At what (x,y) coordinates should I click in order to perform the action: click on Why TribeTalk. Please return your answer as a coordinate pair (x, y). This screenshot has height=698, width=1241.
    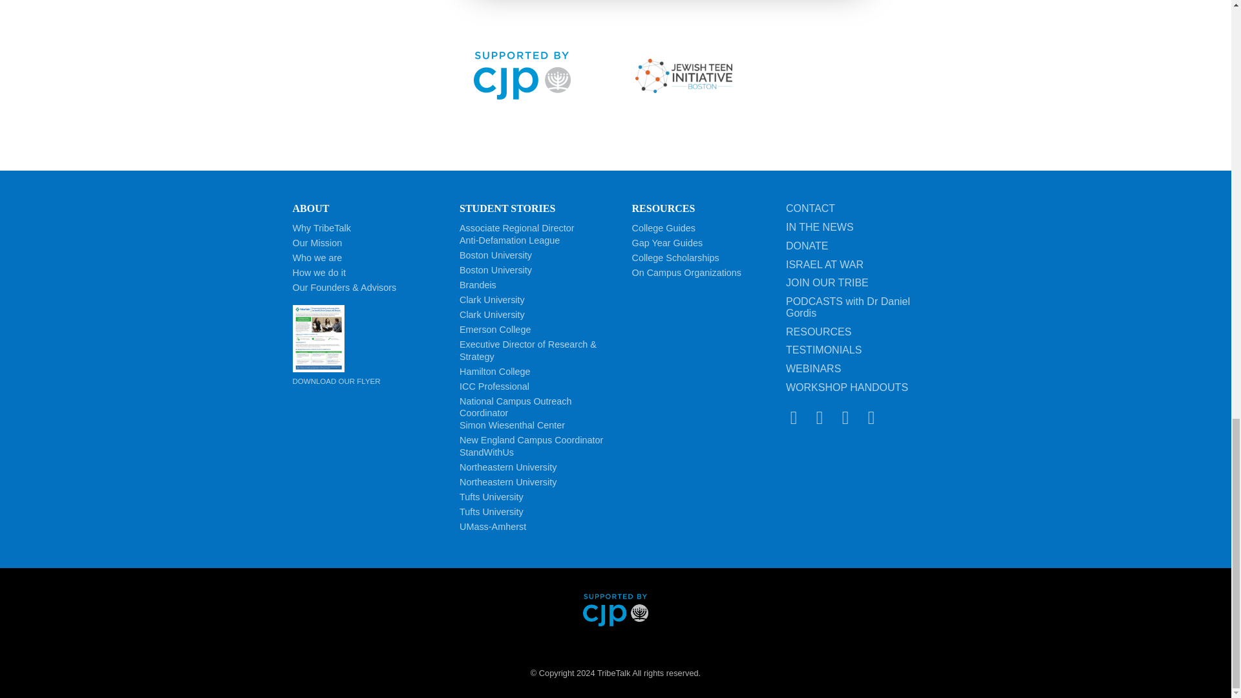
    Looking at the image, I should click on (516, 234).